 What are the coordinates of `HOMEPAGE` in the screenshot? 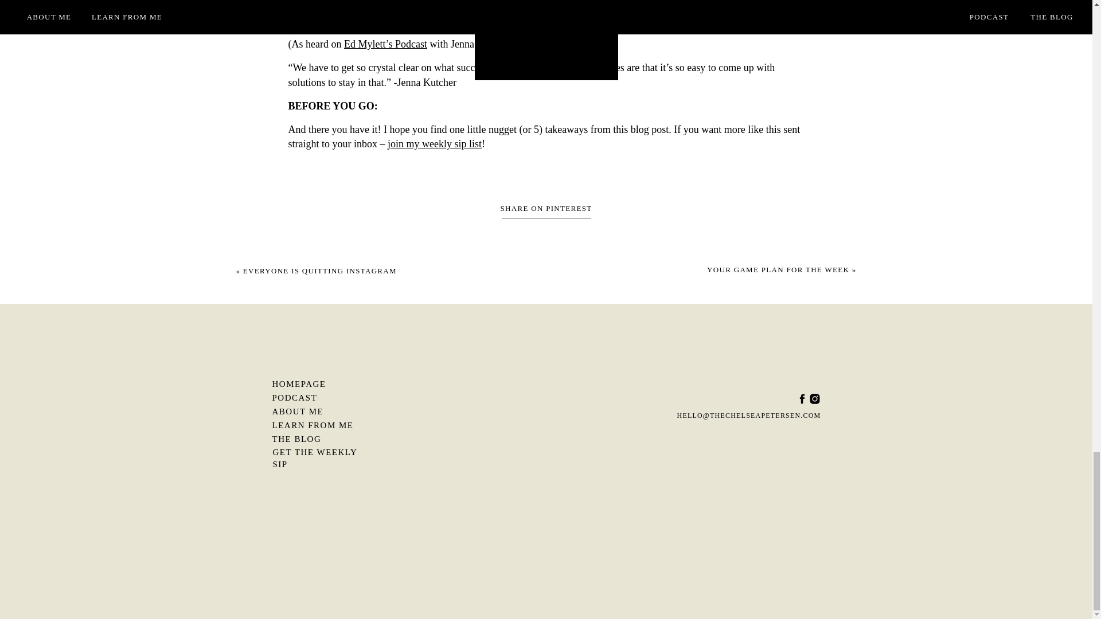 It's located at (320, 383).